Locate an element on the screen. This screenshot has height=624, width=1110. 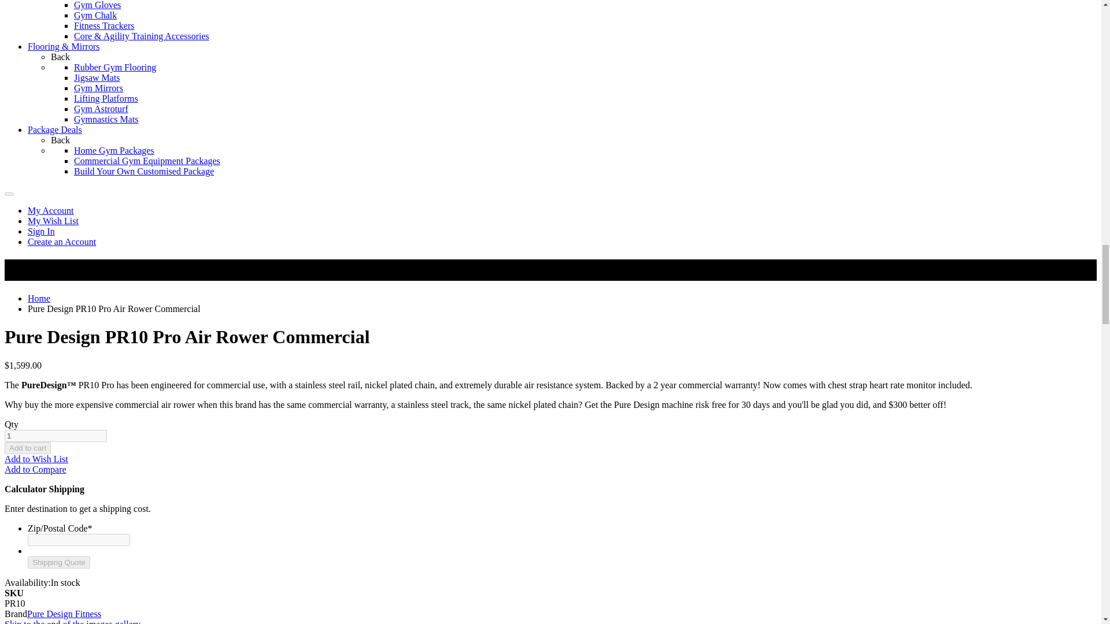
1 is located at coordinates (55, 436).